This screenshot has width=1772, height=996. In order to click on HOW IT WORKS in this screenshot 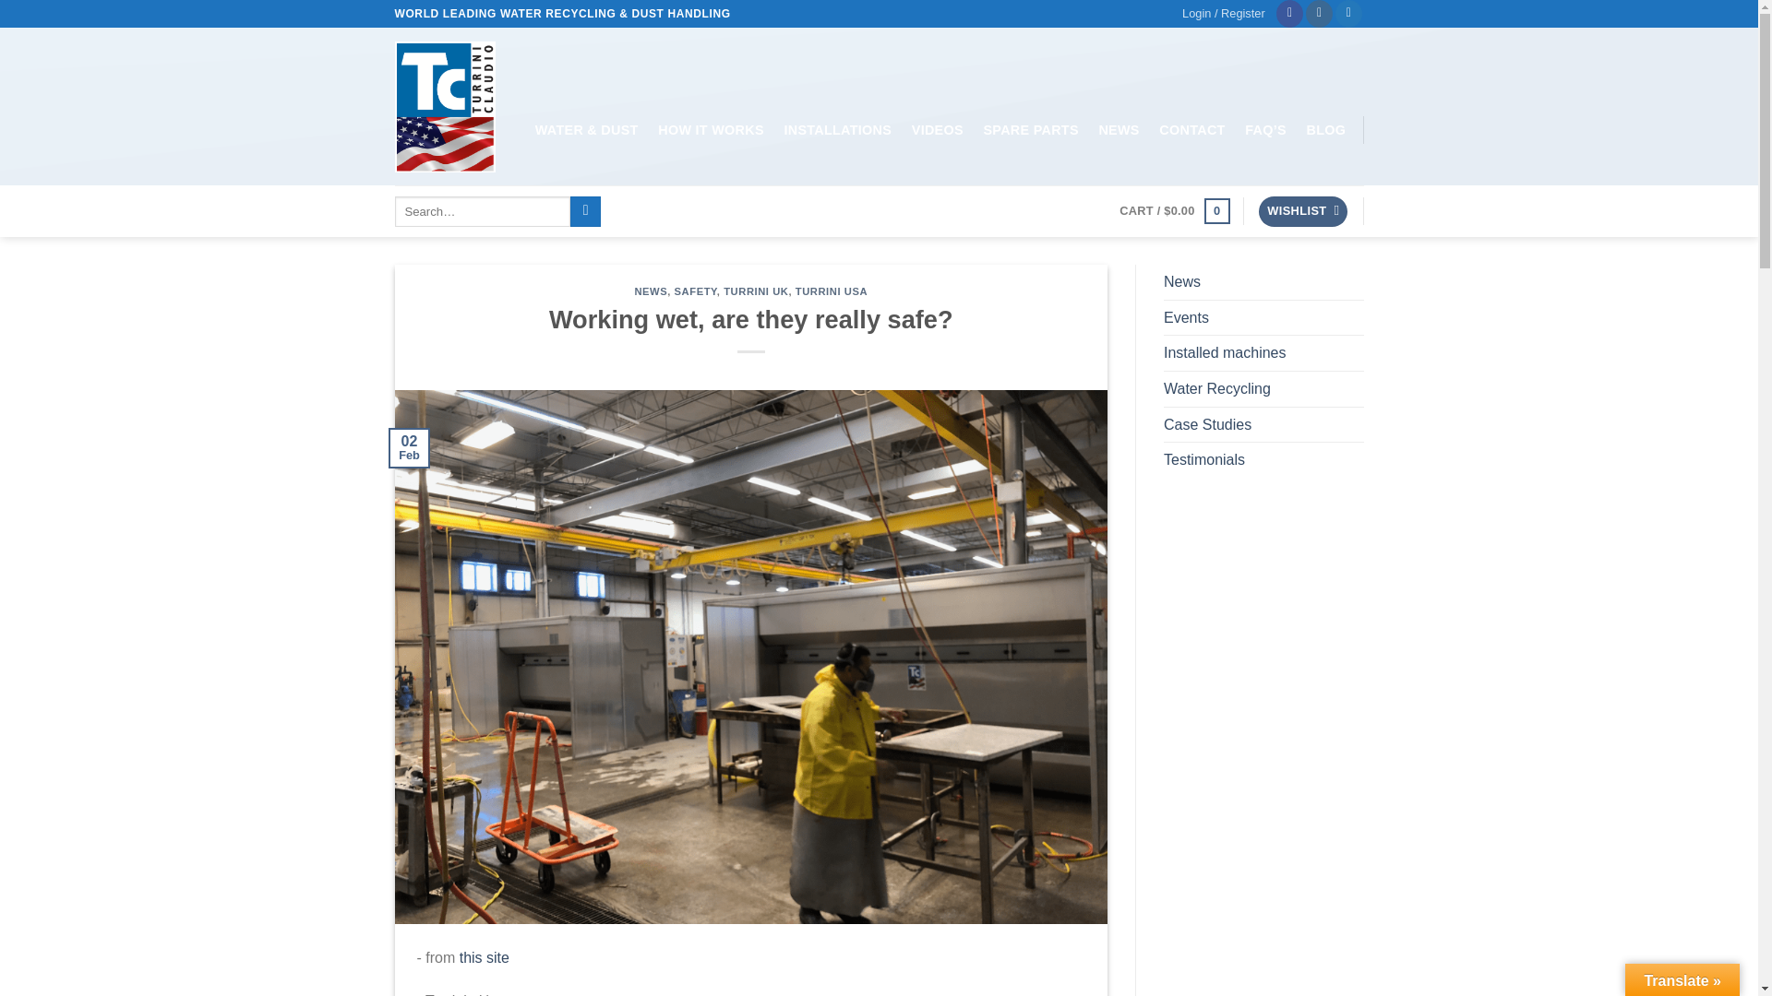, I will do `click(711, 129)`.